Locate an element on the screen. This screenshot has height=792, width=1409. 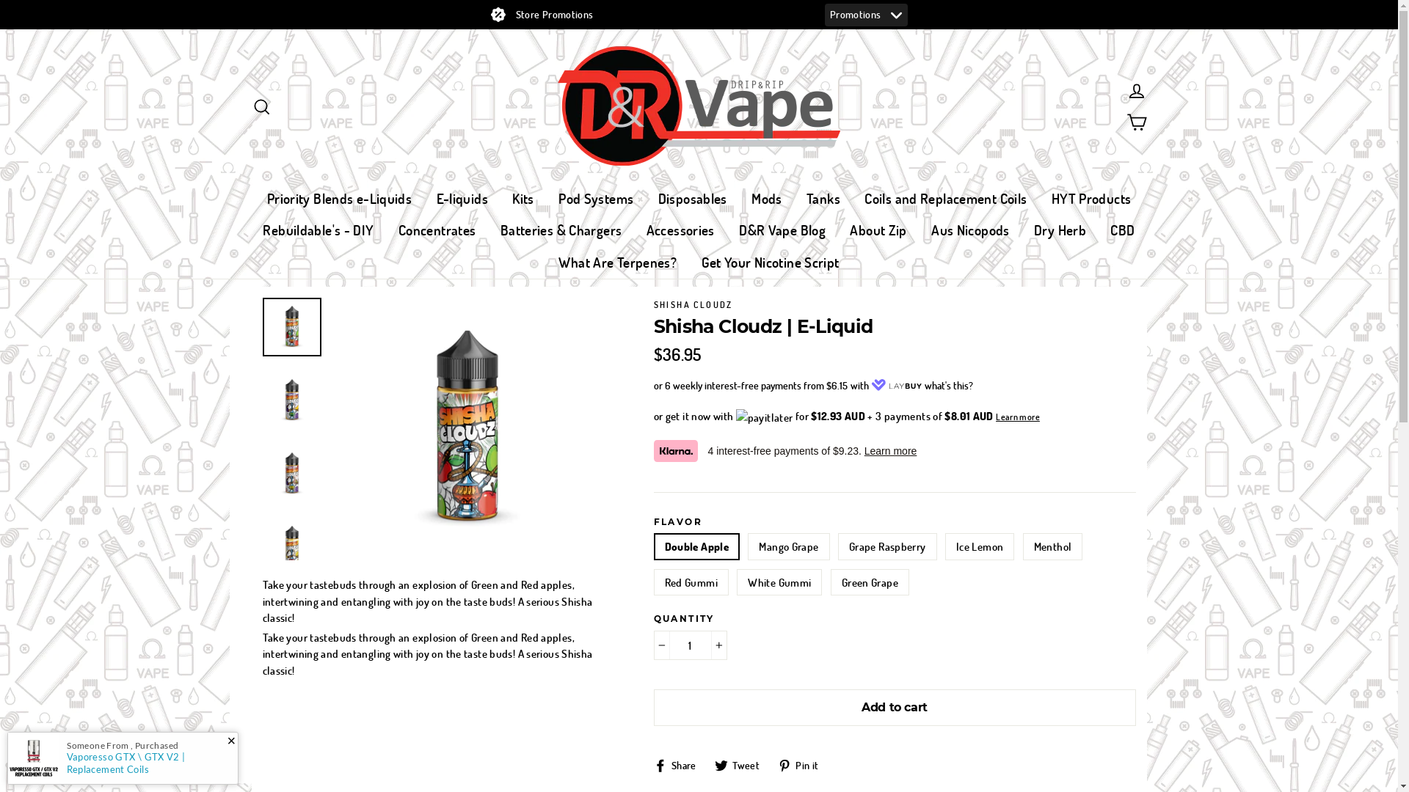
Vaporesso GTX \ GTX V2 | Replacement Coils is located at coordinates (126, 763).